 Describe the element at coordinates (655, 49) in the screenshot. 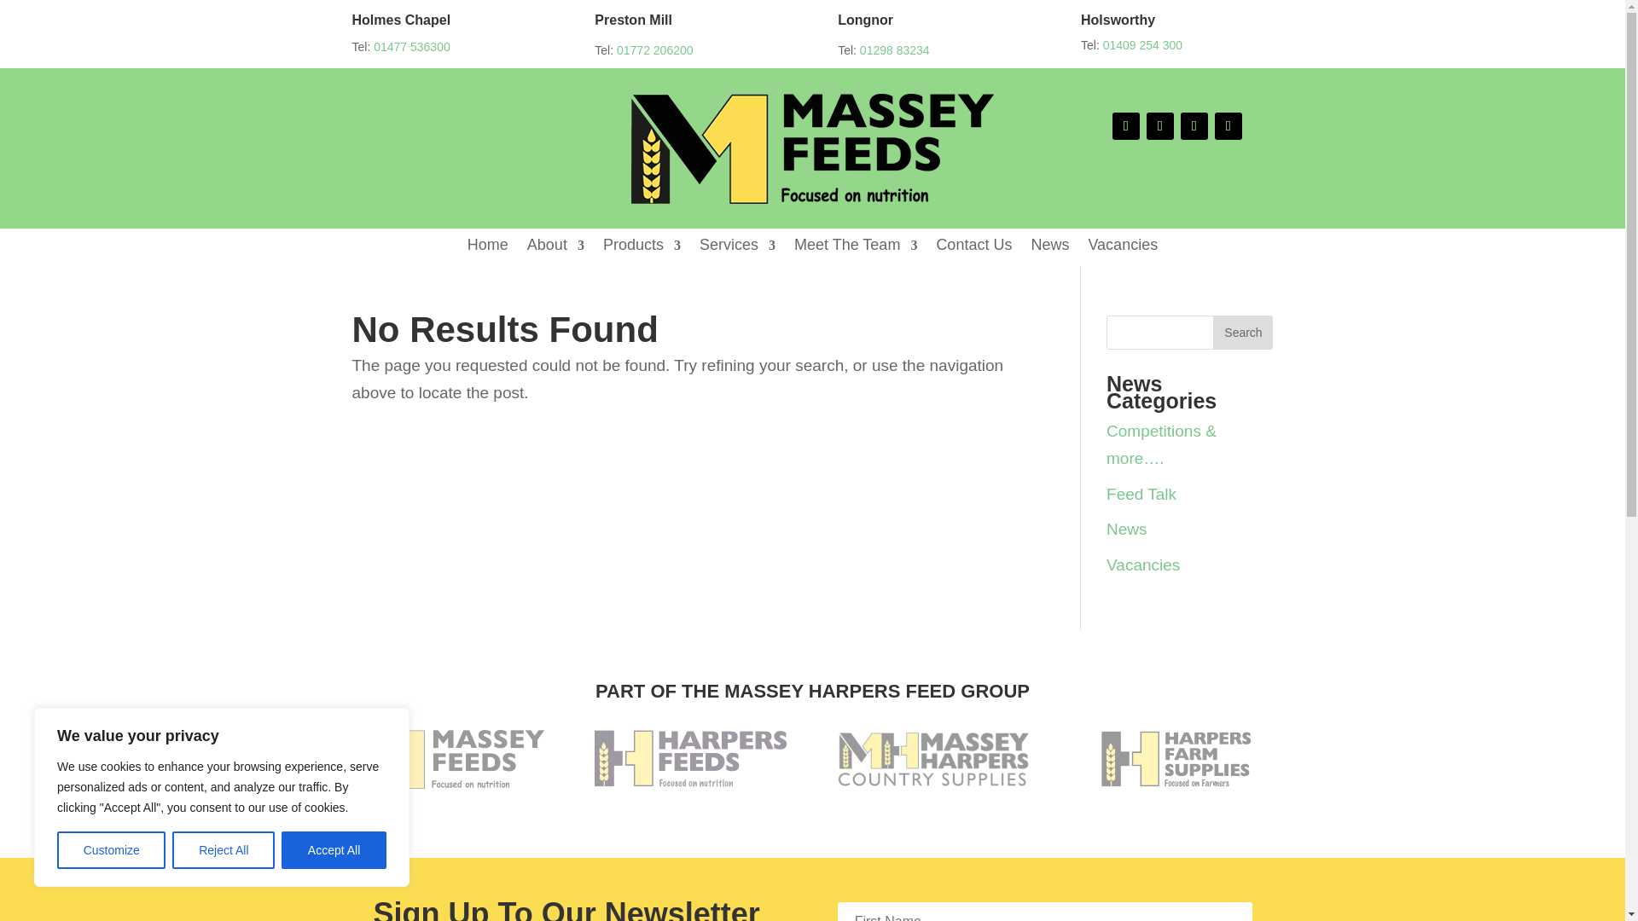

I see `01772 206200` at that location.